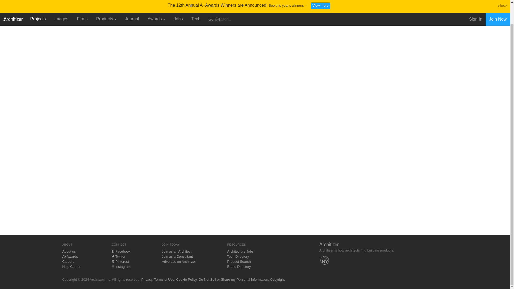 The image size is (514, 289). What do you see at coordinates (240, 252) in the screenshot?
I see `Architecture Jobs` at bounding box center [240, 252].